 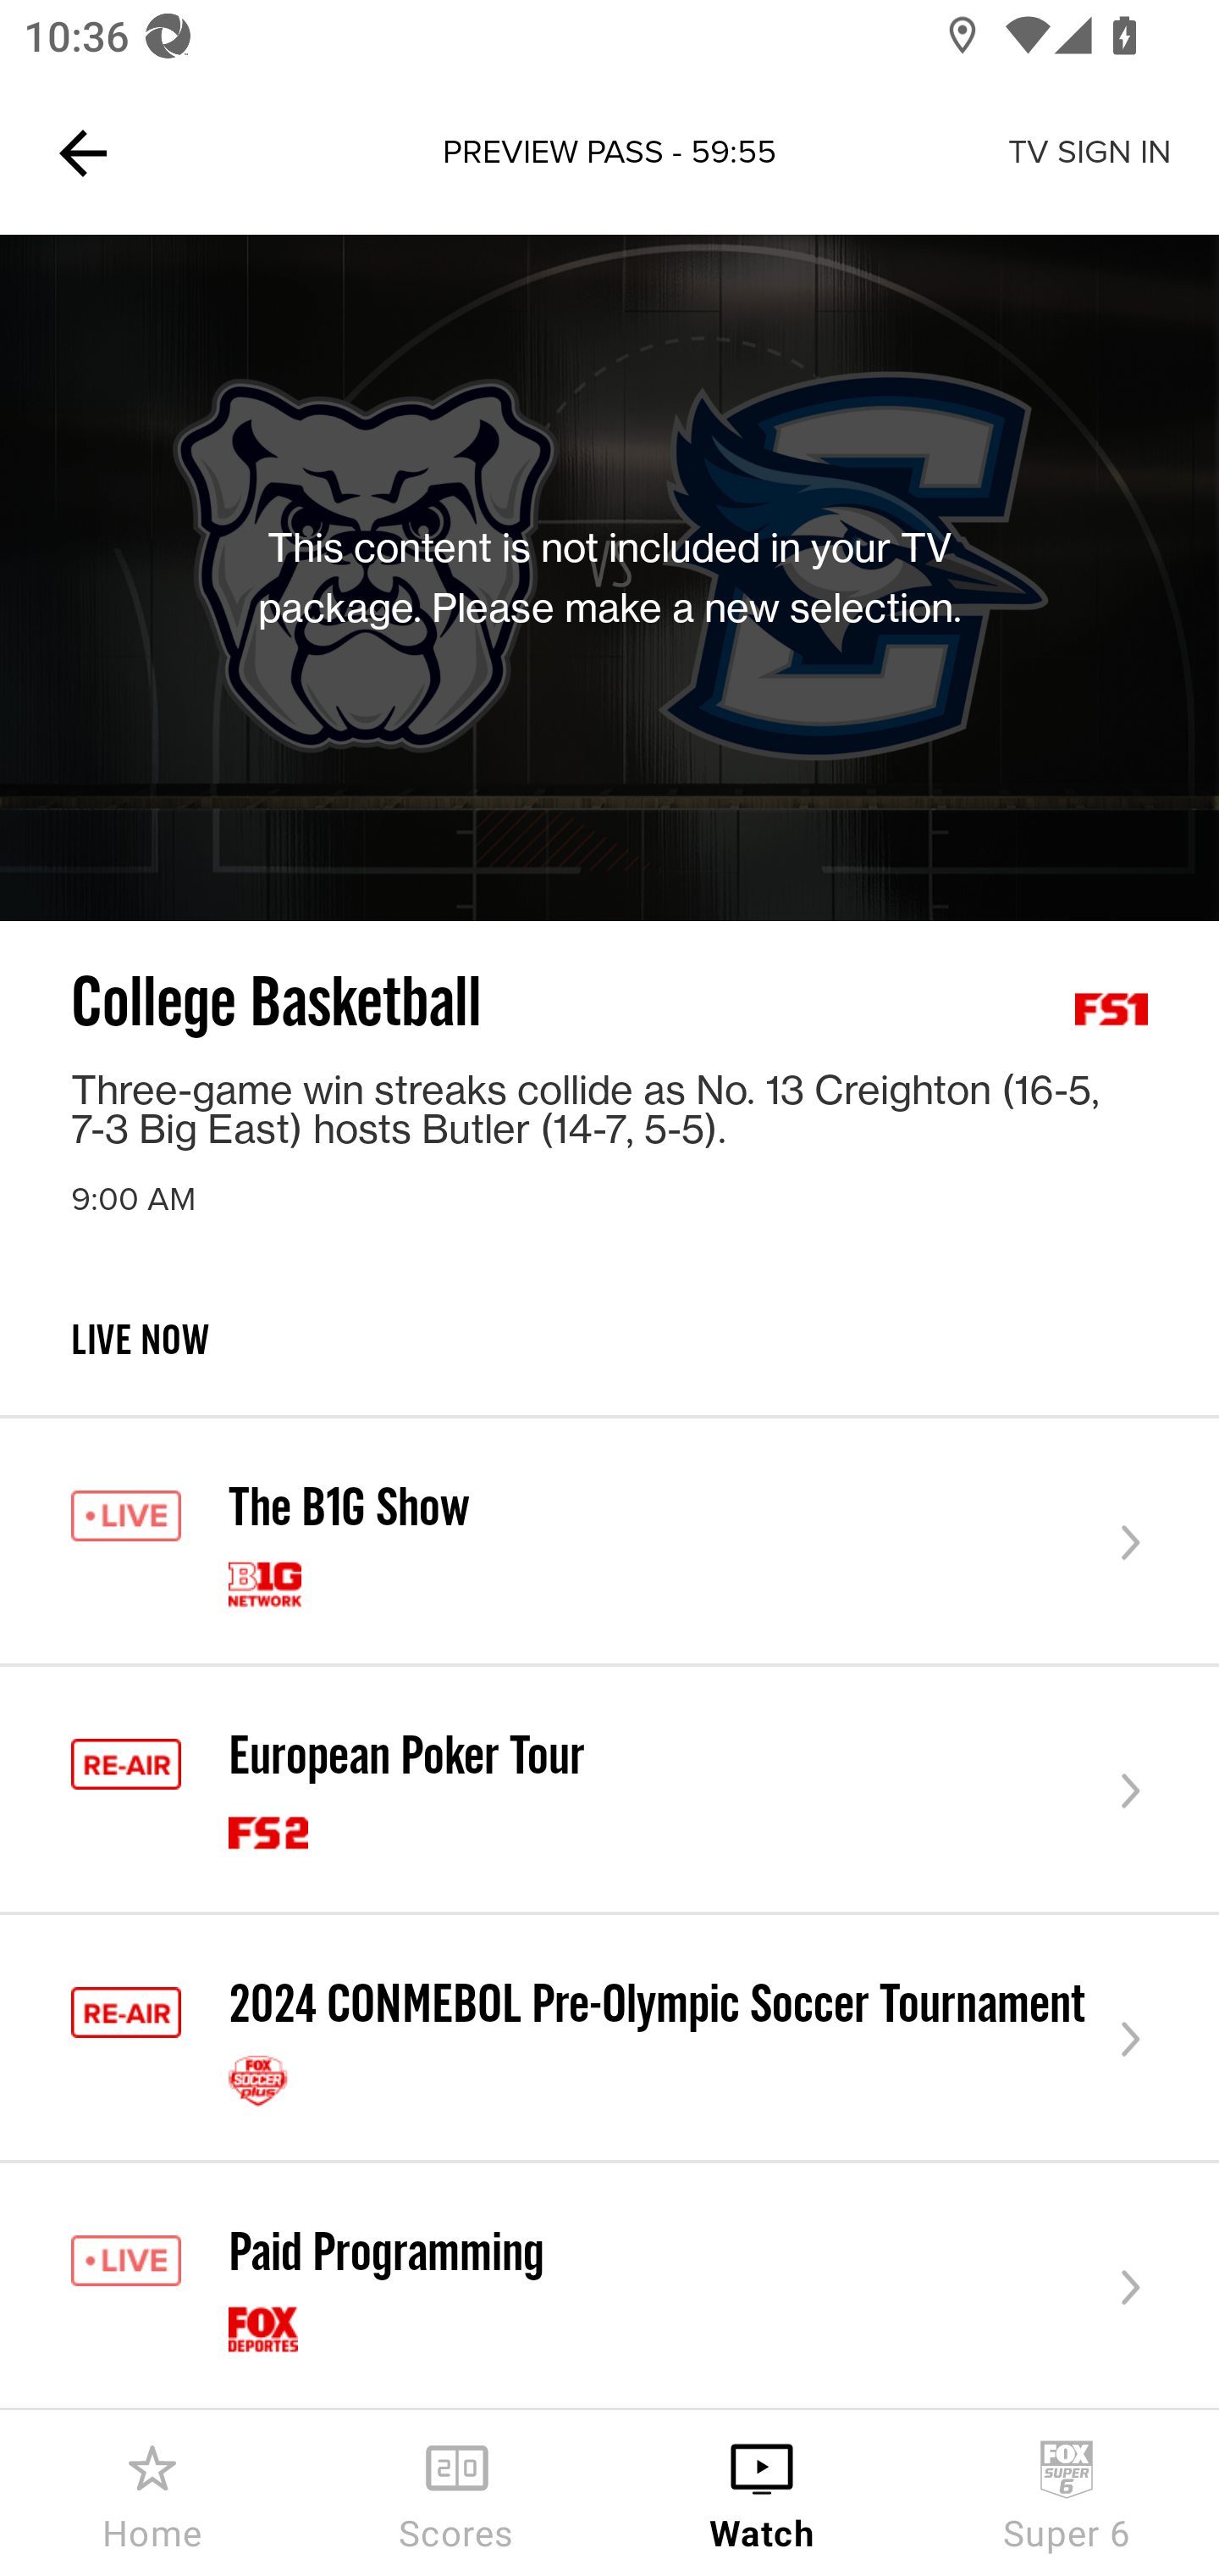 I want to click on TV SIGN IN, so click(x=1089, y=153).